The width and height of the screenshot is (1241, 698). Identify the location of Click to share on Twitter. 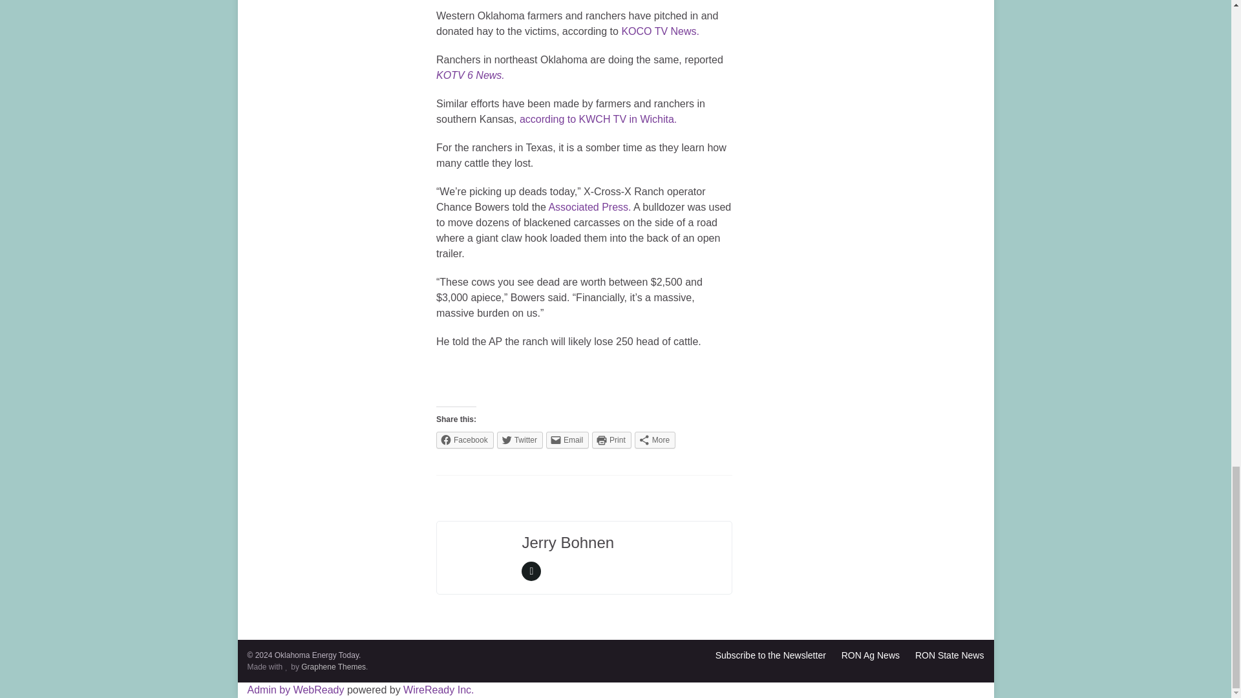
(520, 440).